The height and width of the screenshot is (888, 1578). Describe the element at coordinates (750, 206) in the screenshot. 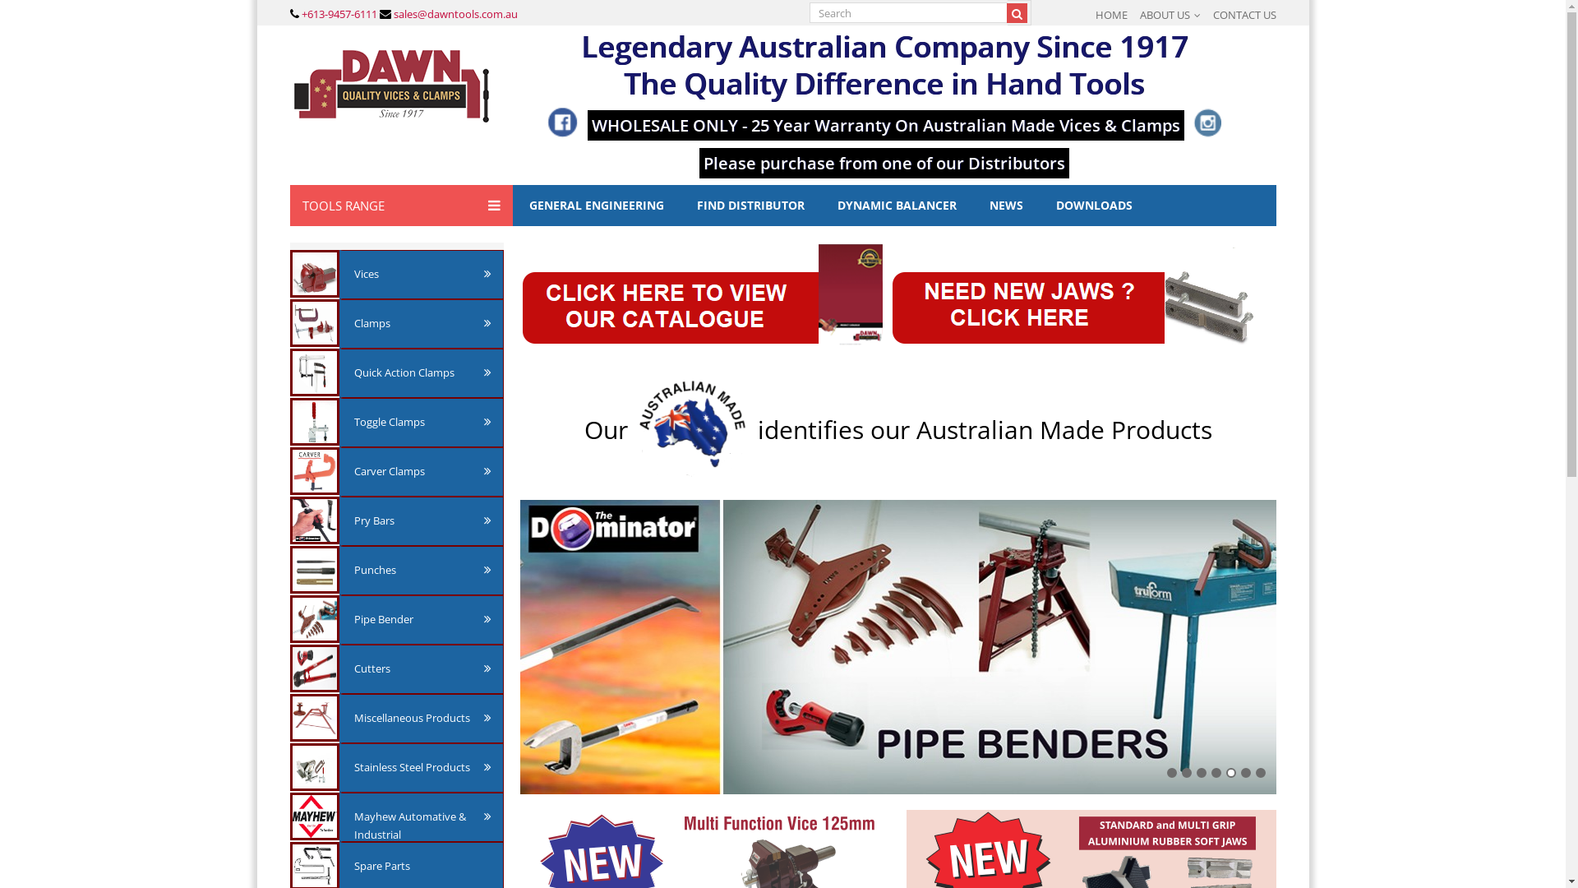

I see `FIND DISTRIBUTOR` at that location.